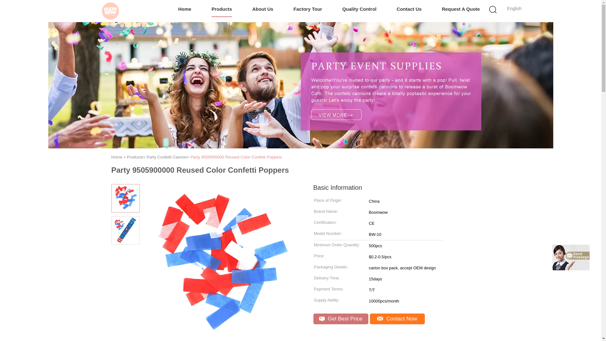  I want to click on Quality Control, so click(359, 9).